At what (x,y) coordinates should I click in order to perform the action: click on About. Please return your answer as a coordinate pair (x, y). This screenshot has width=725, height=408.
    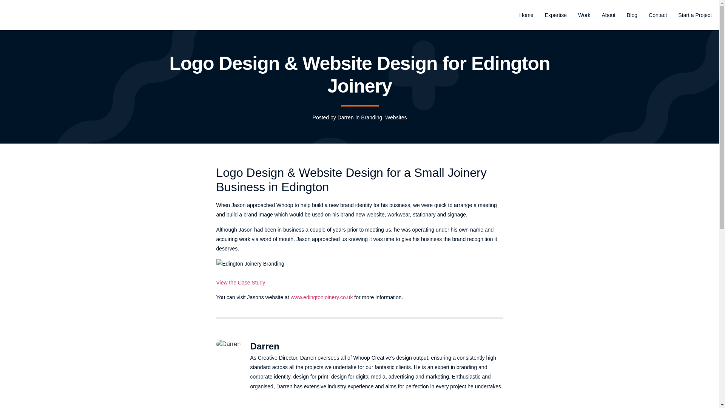
    Looking at the image, I should click on (609, 15).